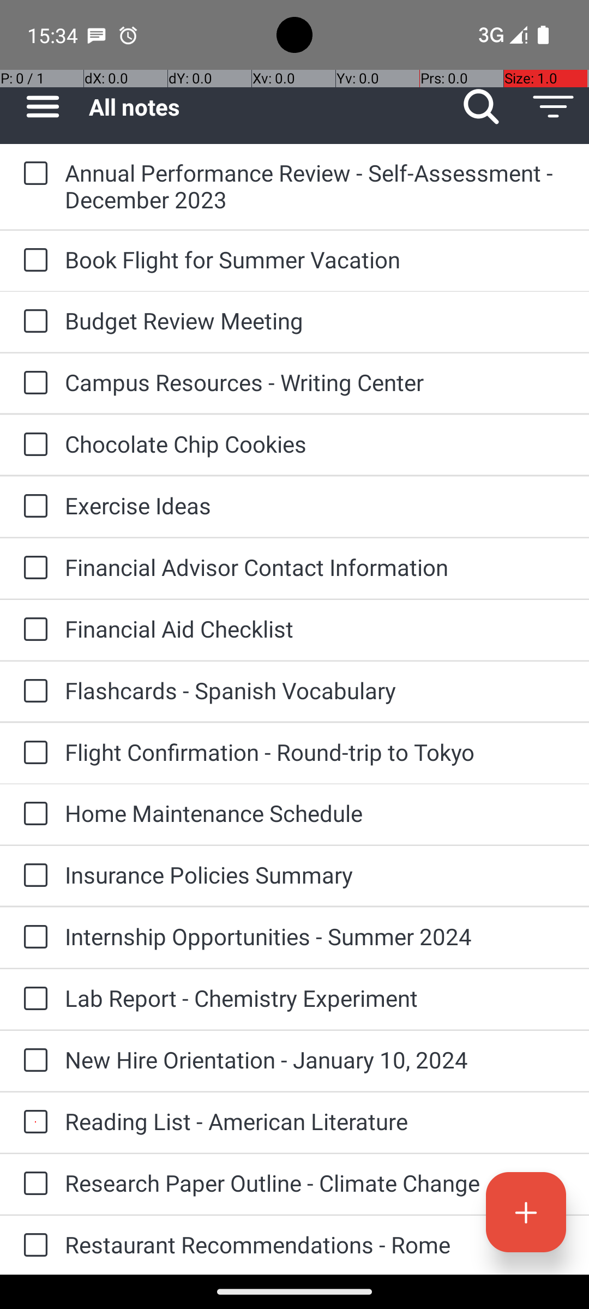 The width and height of the screenshot is (589, 1309). What do you see at coordinates (33, 692) in the screenshot?
I see `to-do: Flashcards - Spanish Vocabulary` at bounding box center [33, 692].